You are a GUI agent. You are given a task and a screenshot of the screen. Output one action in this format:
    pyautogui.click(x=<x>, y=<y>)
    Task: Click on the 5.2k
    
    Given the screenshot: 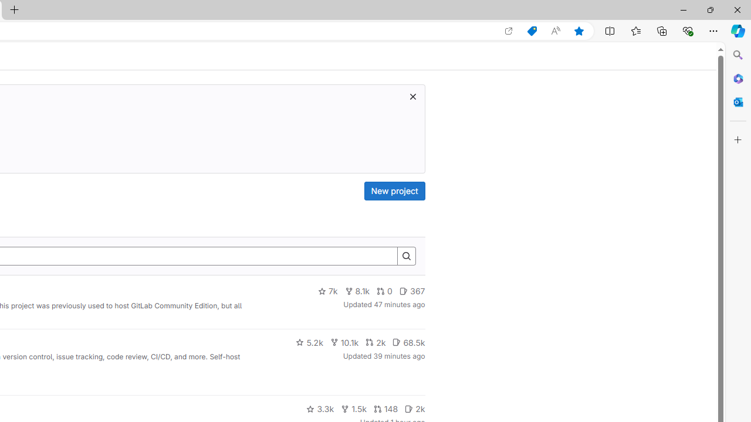 What is the action you would take?
    pyautogui.click(x=309, y=342)
    